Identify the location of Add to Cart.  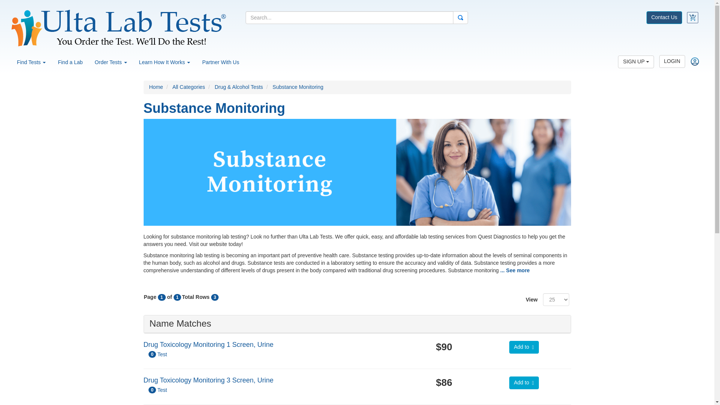
(523, 382).